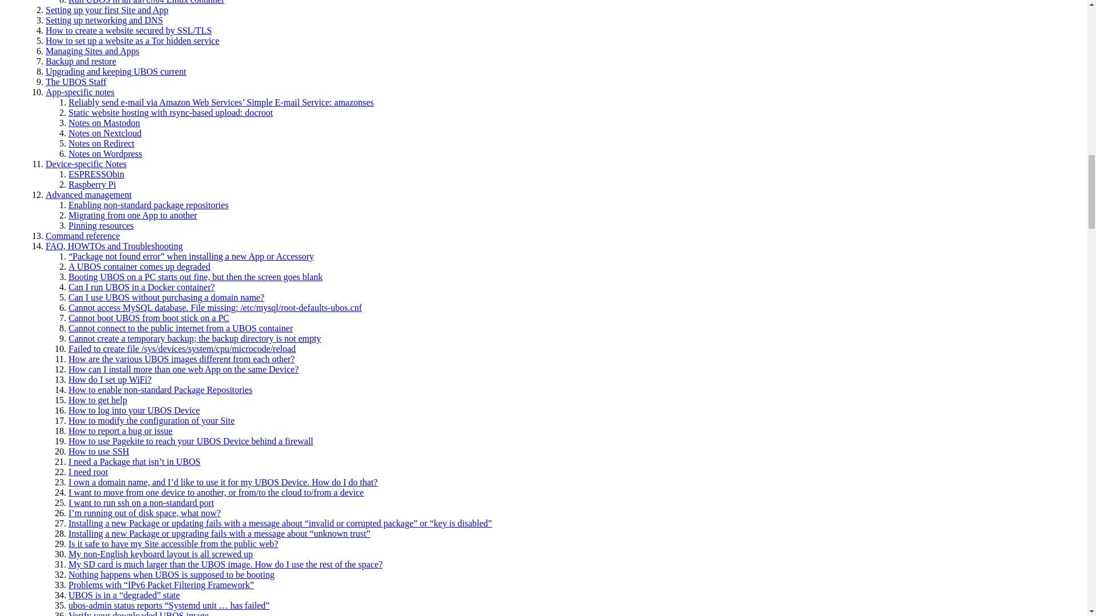 This screenshot has height=616, width=1096. What do you see at coordinates (102, 144) in the screenshot?
I see `Notes on Redirect` at bounding box center [102, 144].